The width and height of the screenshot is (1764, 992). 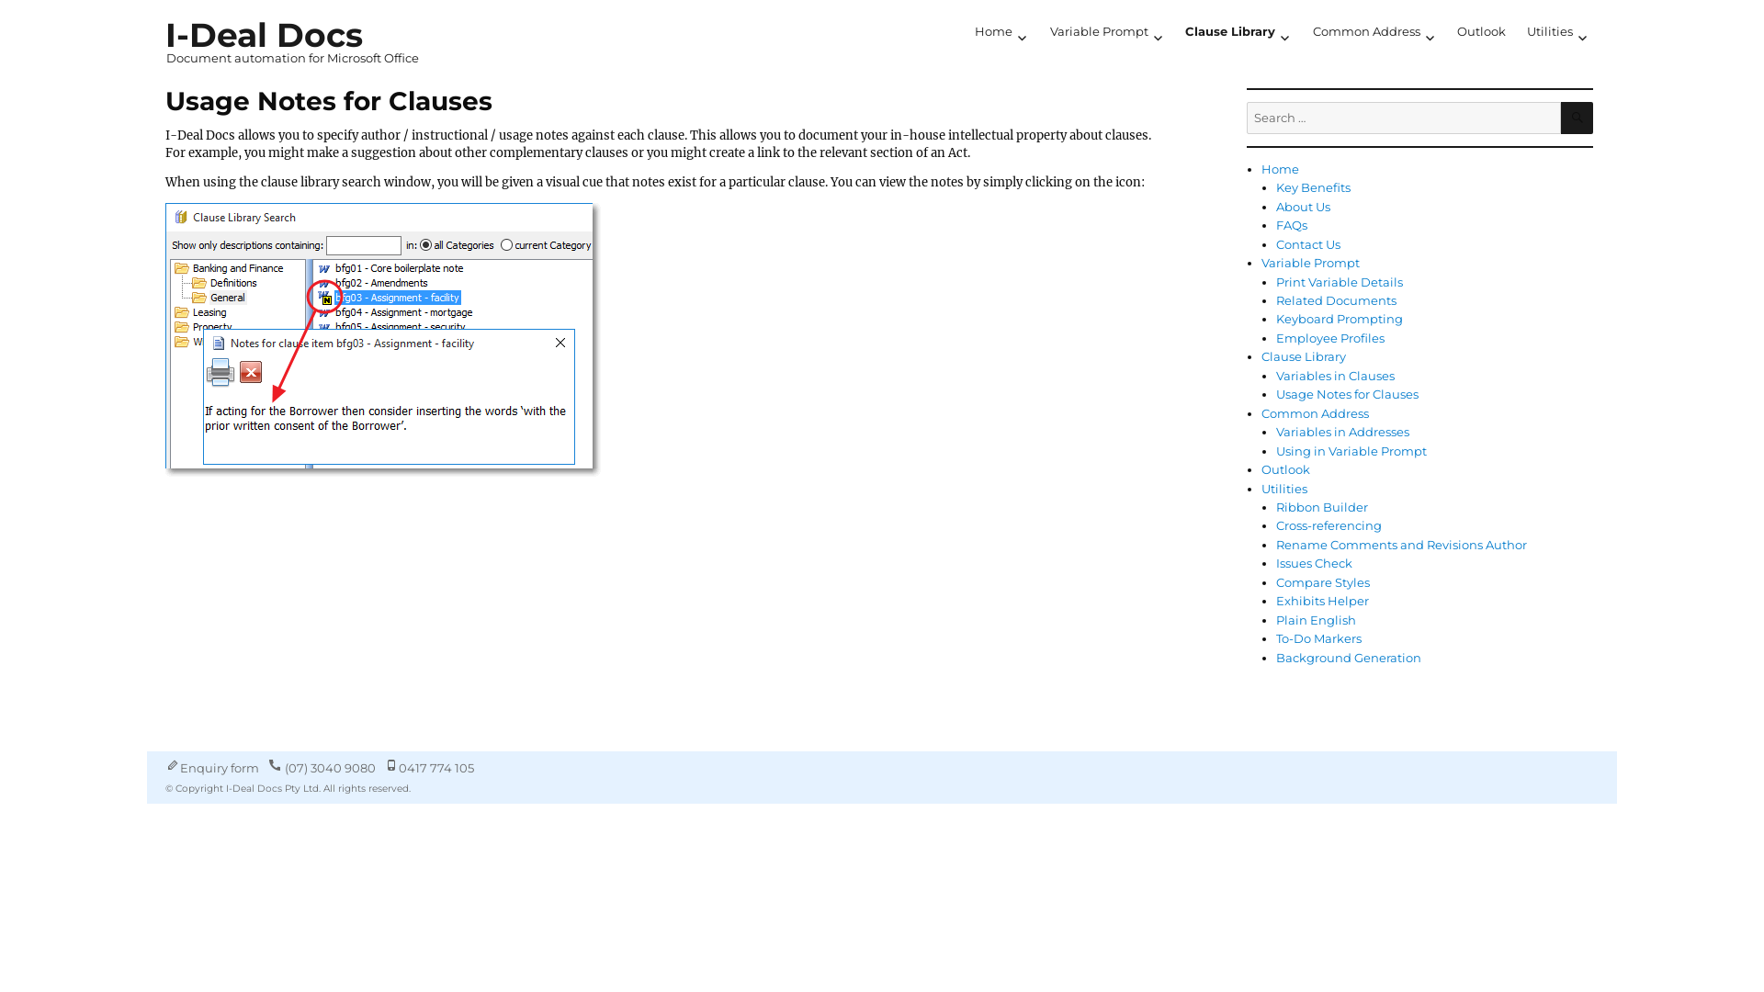 What do you see at coordinates (1482, 32) in the screenshot?
I see `Outlook` at bounding box center [1482, 32].